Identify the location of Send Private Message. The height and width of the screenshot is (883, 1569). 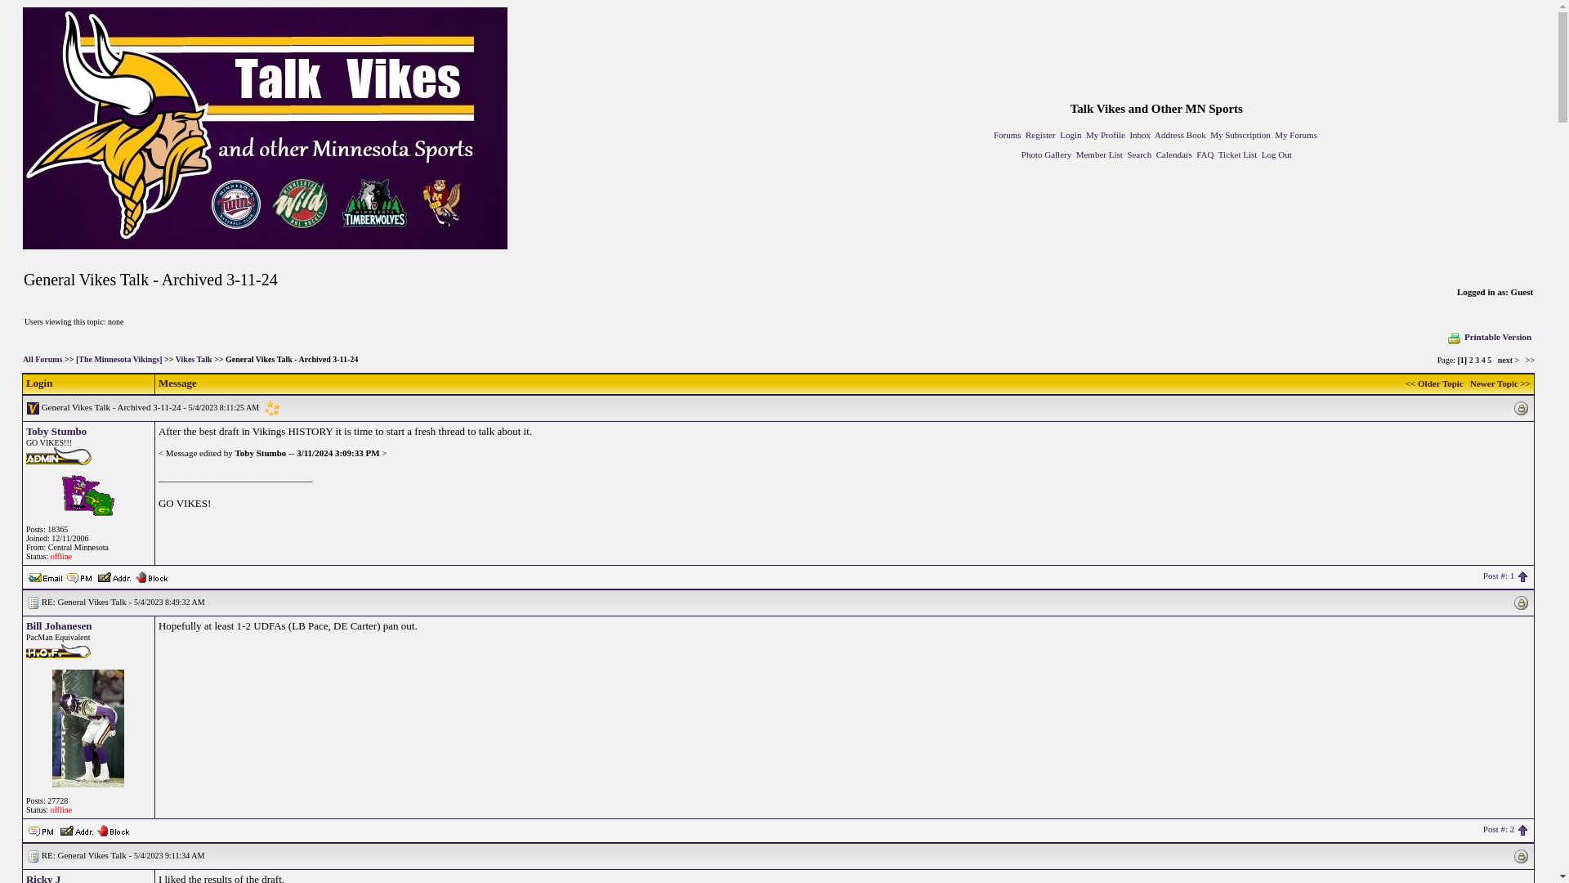
(80, 576).